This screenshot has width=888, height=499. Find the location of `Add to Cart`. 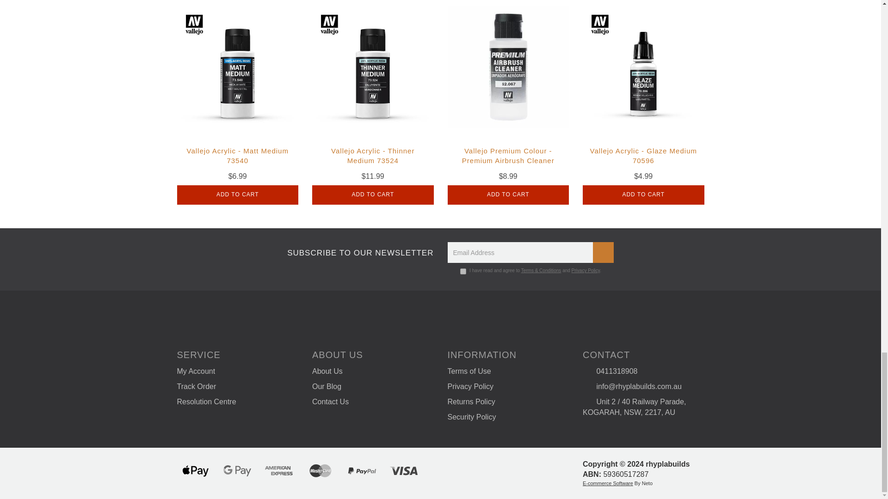

Add to Cart is located at coordinates (373, 195).